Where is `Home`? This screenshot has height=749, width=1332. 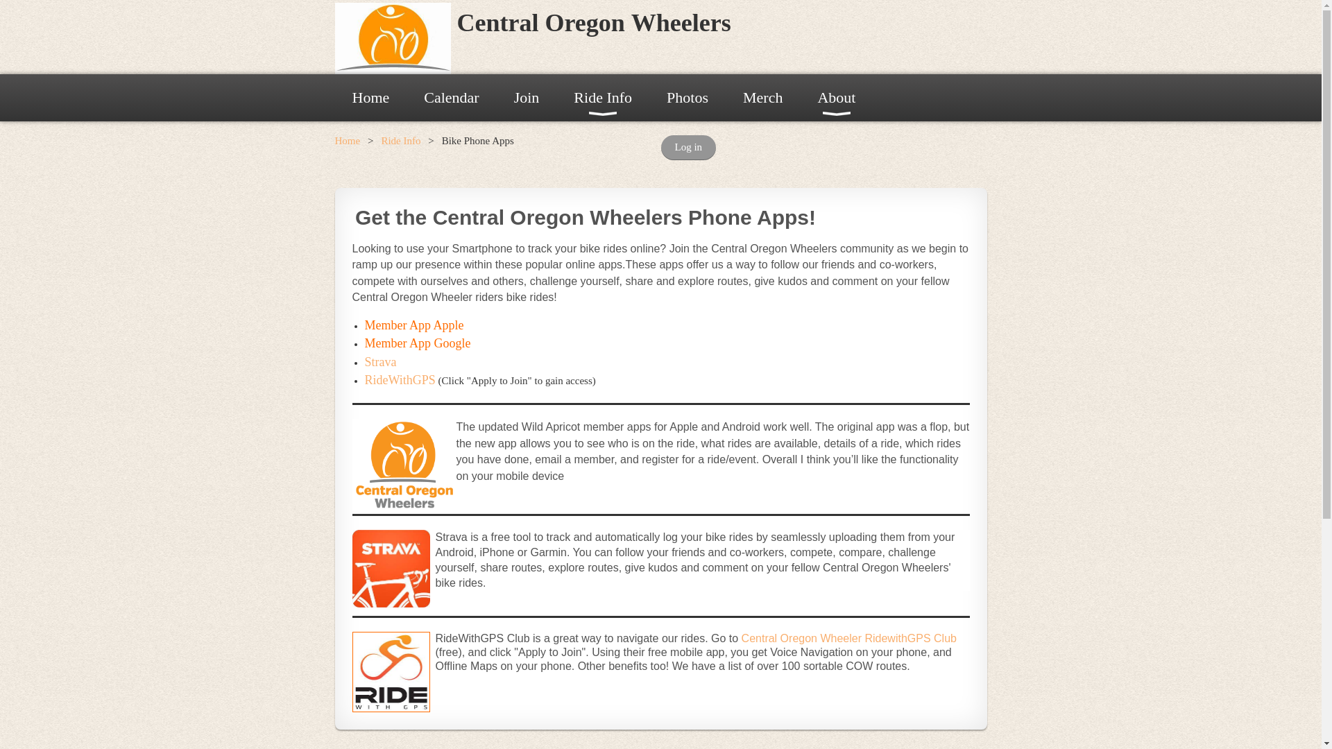
Home is located at coordinates (370, 97).